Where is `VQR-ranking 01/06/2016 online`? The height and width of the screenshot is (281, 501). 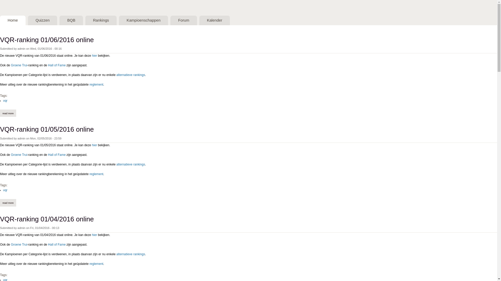 VQR-ranking 01/06/2016 online is located at coordinates (47, 40).